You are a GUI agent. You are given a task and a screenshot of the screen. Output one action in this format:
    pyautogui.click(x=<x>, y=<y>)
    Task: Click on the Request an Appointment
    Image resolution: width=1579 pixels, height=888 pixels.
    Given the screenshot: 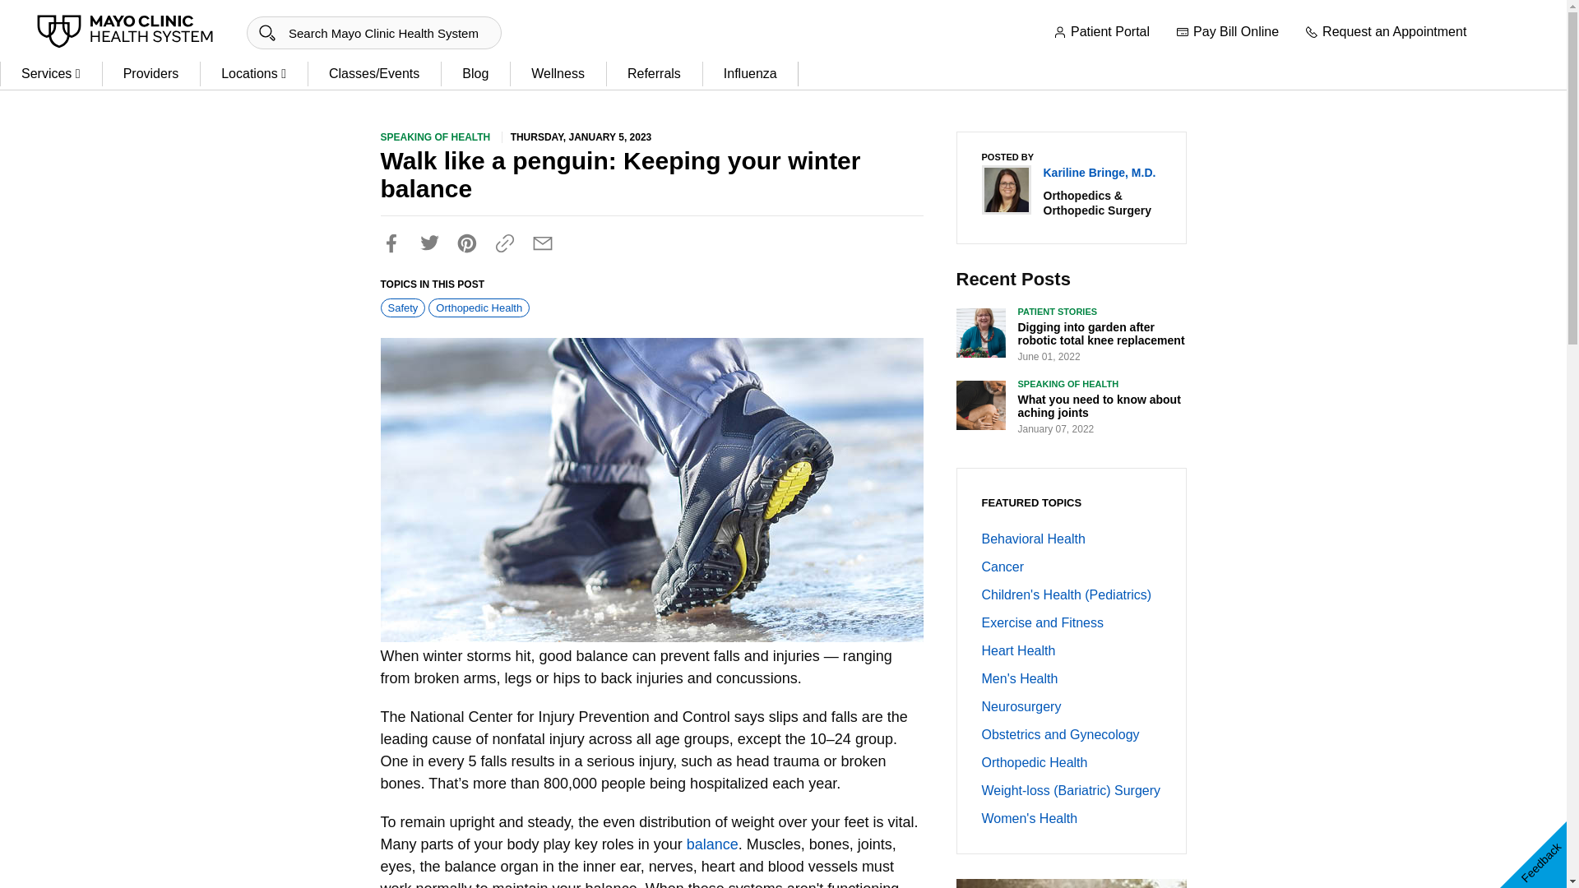 What is the action you would take?
    pyautogui.click(x=1386, y=33)
    